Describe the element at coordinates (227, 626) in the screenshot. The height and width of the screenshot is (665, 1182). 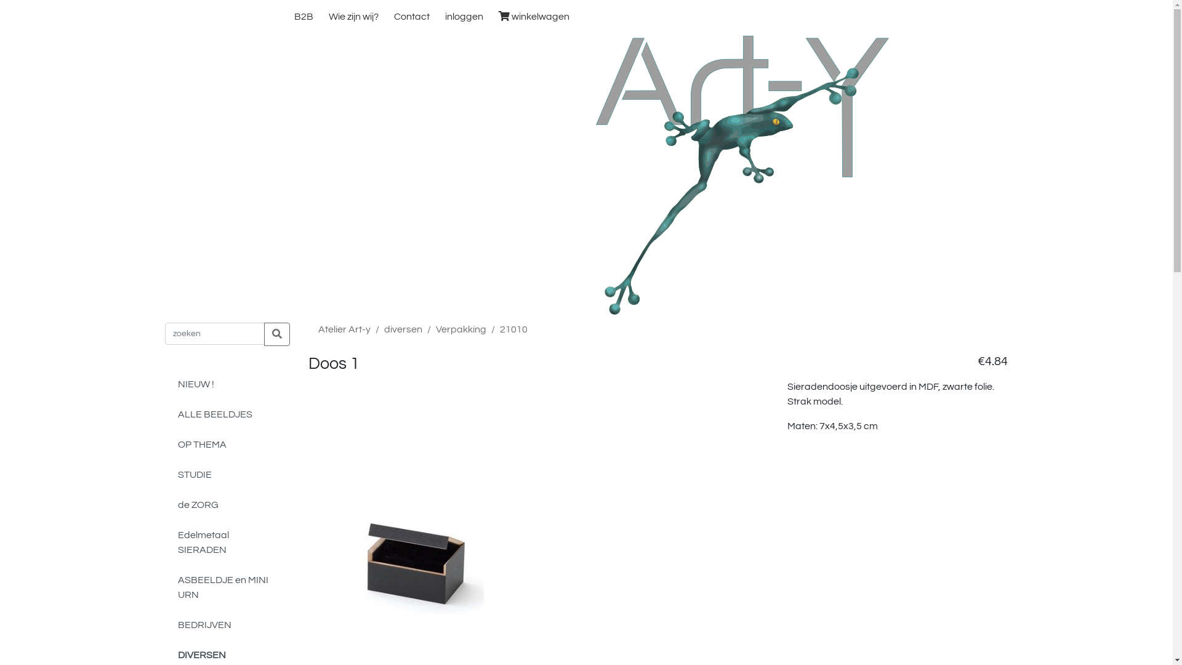
I see `BEDRIJVEN` at that location.